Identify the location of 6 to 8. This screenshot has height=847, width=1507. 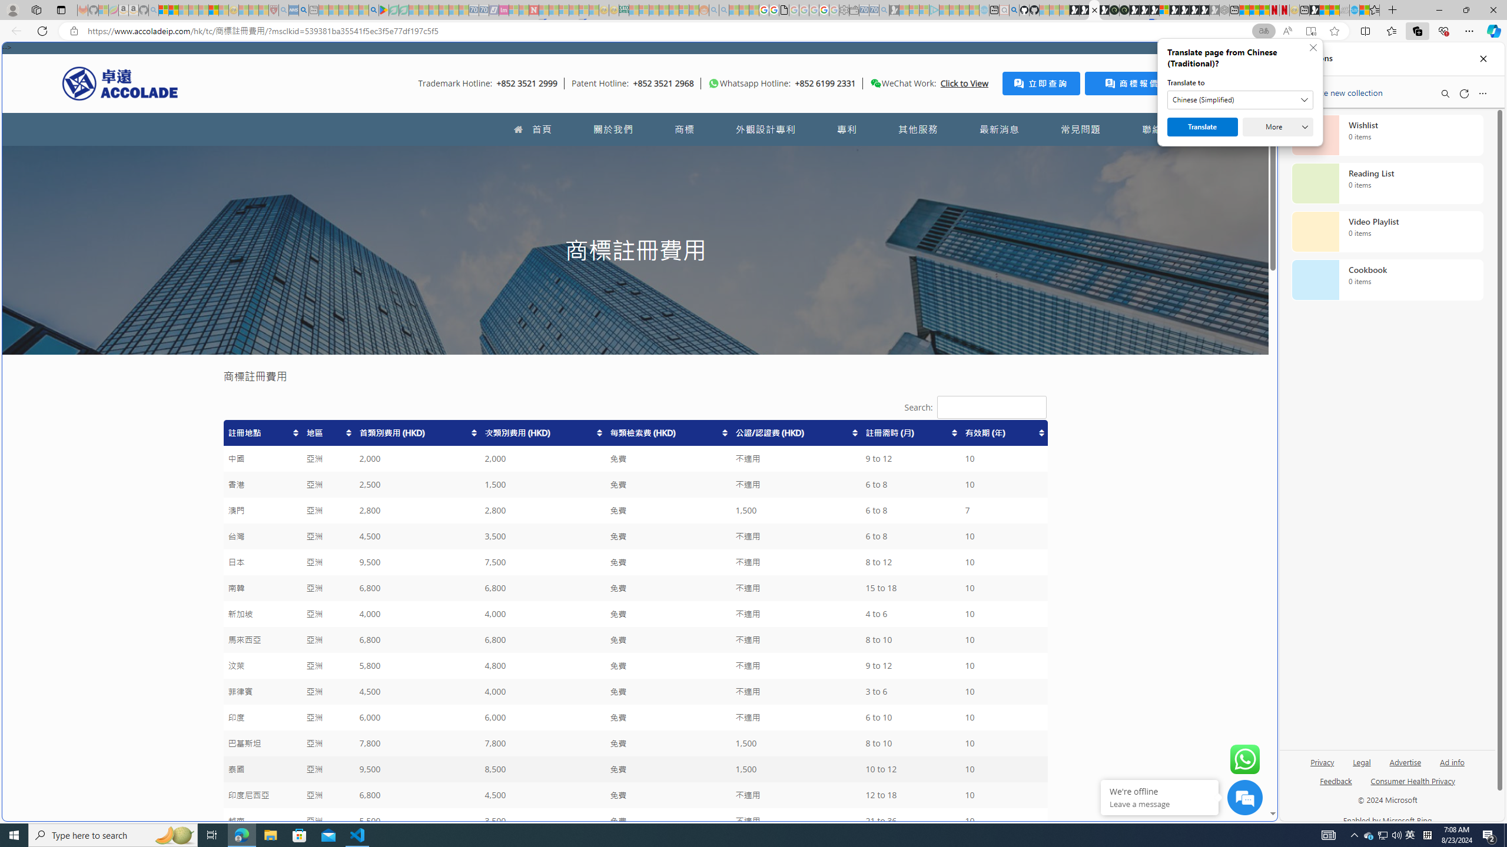
(911, 536).